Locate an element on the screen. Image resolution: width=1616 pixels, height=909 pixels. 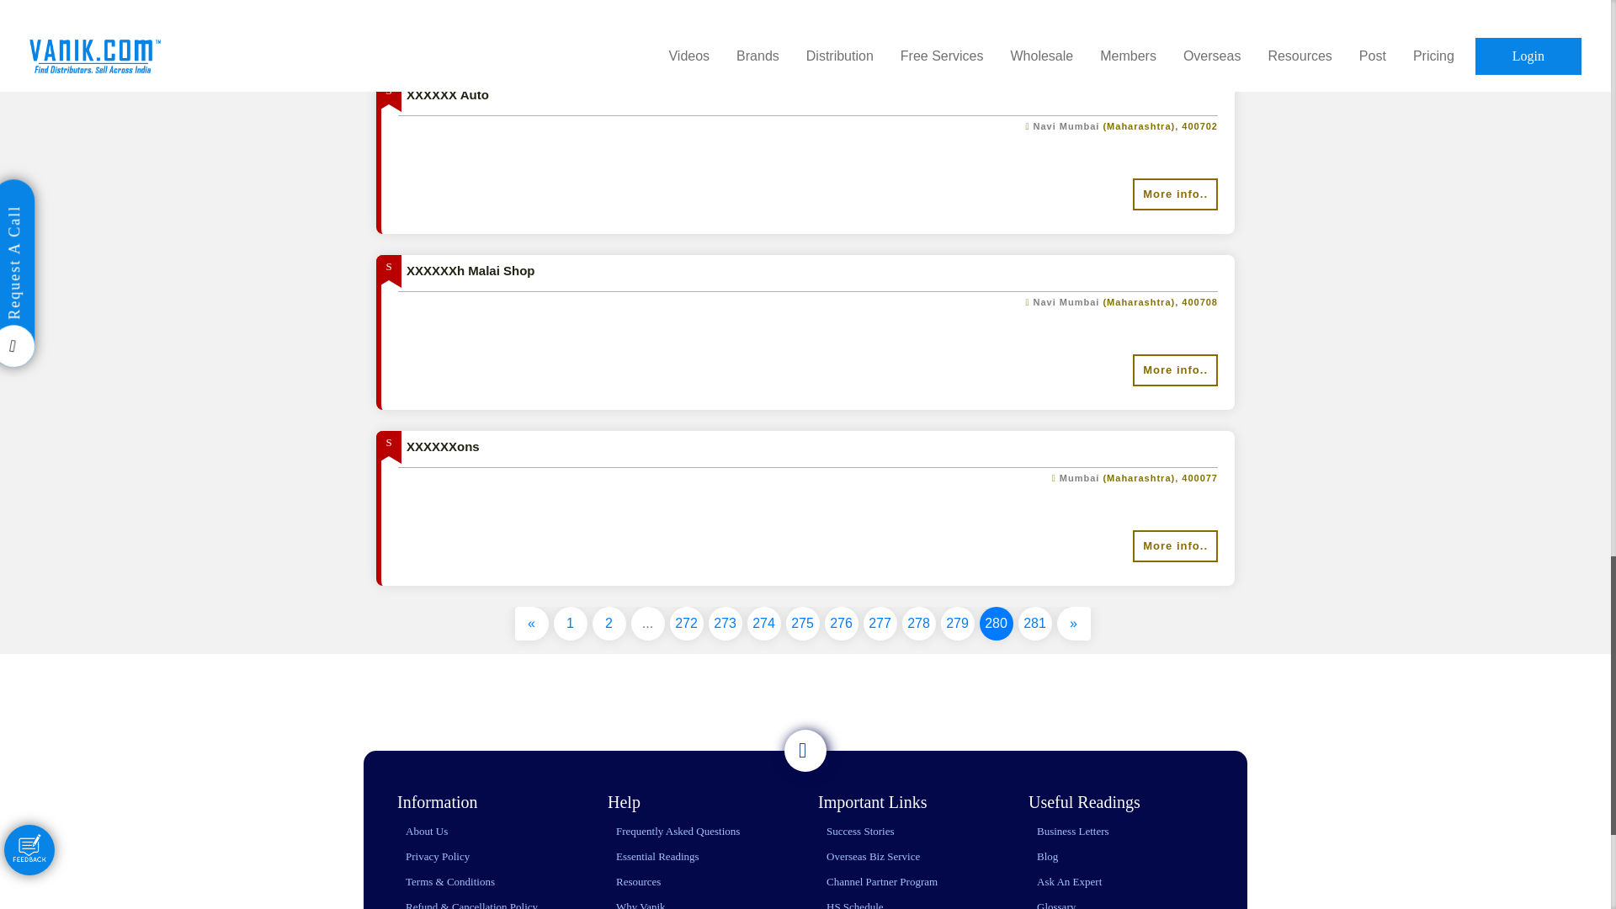
About Us is located at coordinates (426, 830).